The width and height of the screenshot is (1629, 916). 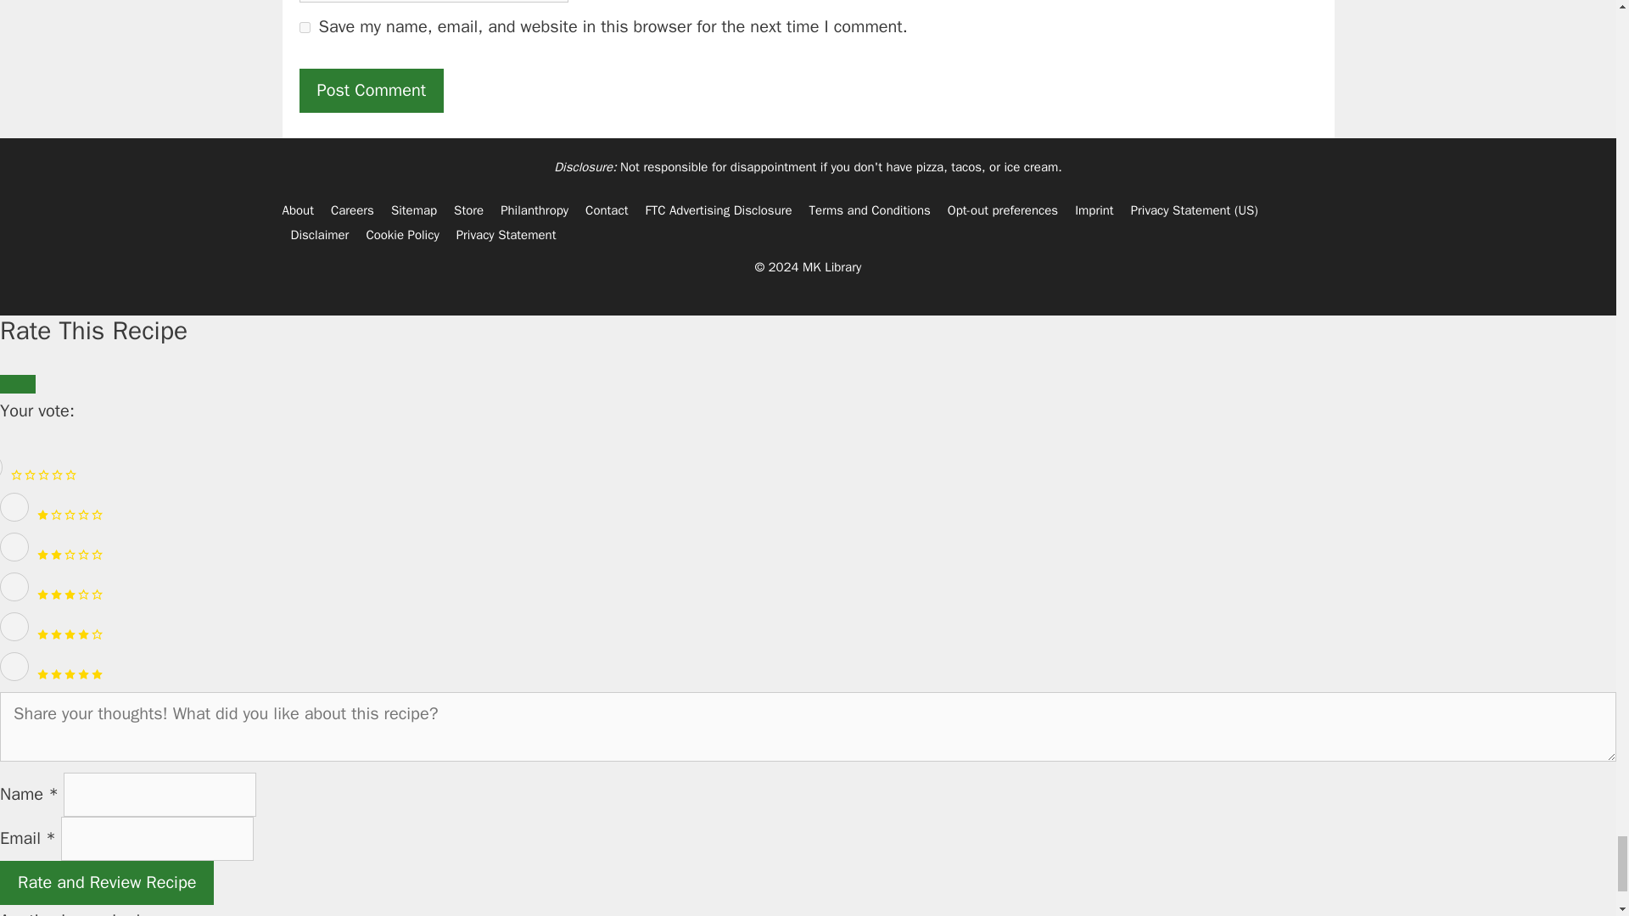 I want to click on 5, so click(x=14, y=667).